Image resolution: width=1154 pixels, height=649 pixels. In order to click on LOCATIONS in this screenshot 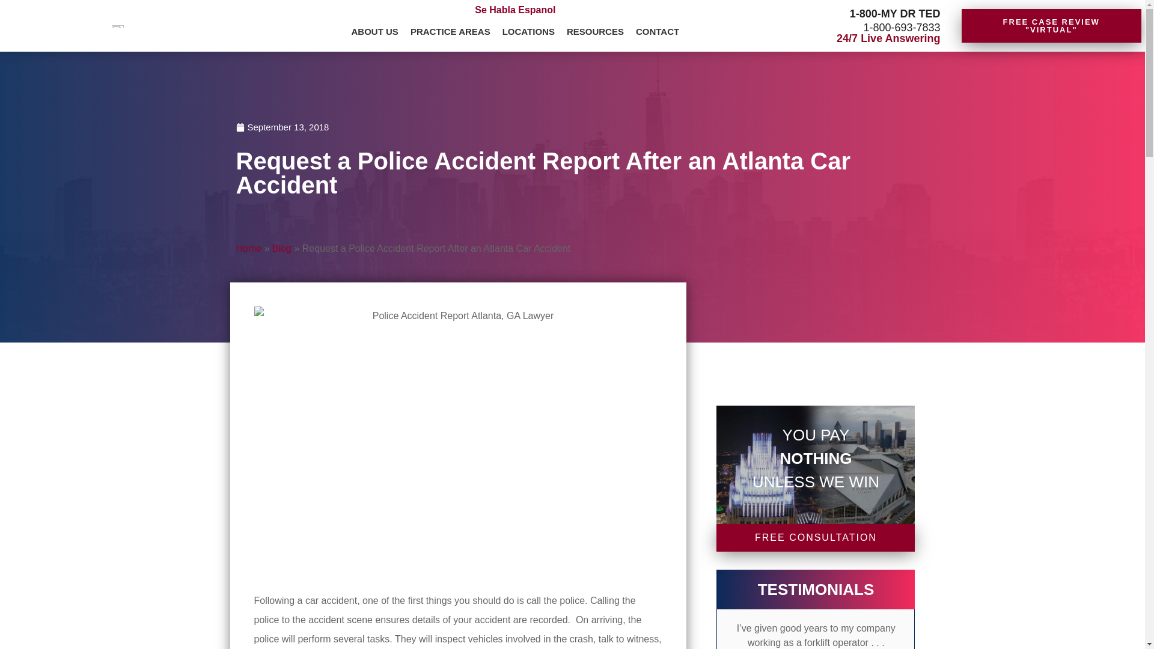, I will do `click(528, 32)`.